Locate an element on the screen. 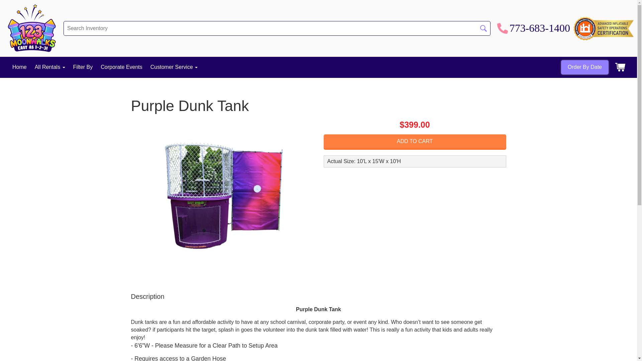 The image size is (642, 361). Purple Dunk Tank is located at coordinates (222, 199).